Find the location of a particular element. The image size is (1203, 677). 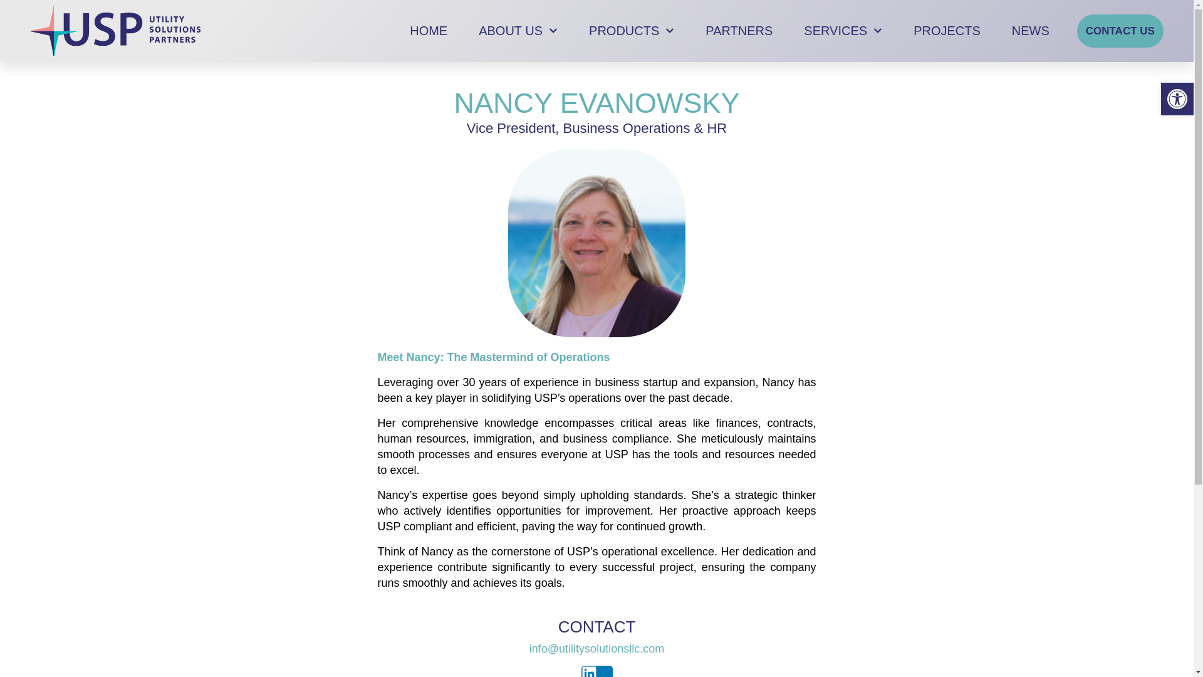

SERVICES is located at coordinates (842, 31).